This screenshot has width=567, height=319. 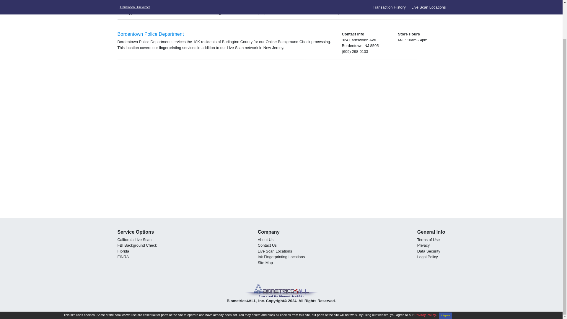 What do you see at coordinates (123, 256) in the screenshot?
I see `FINRA` at bounding box center [123, 256].